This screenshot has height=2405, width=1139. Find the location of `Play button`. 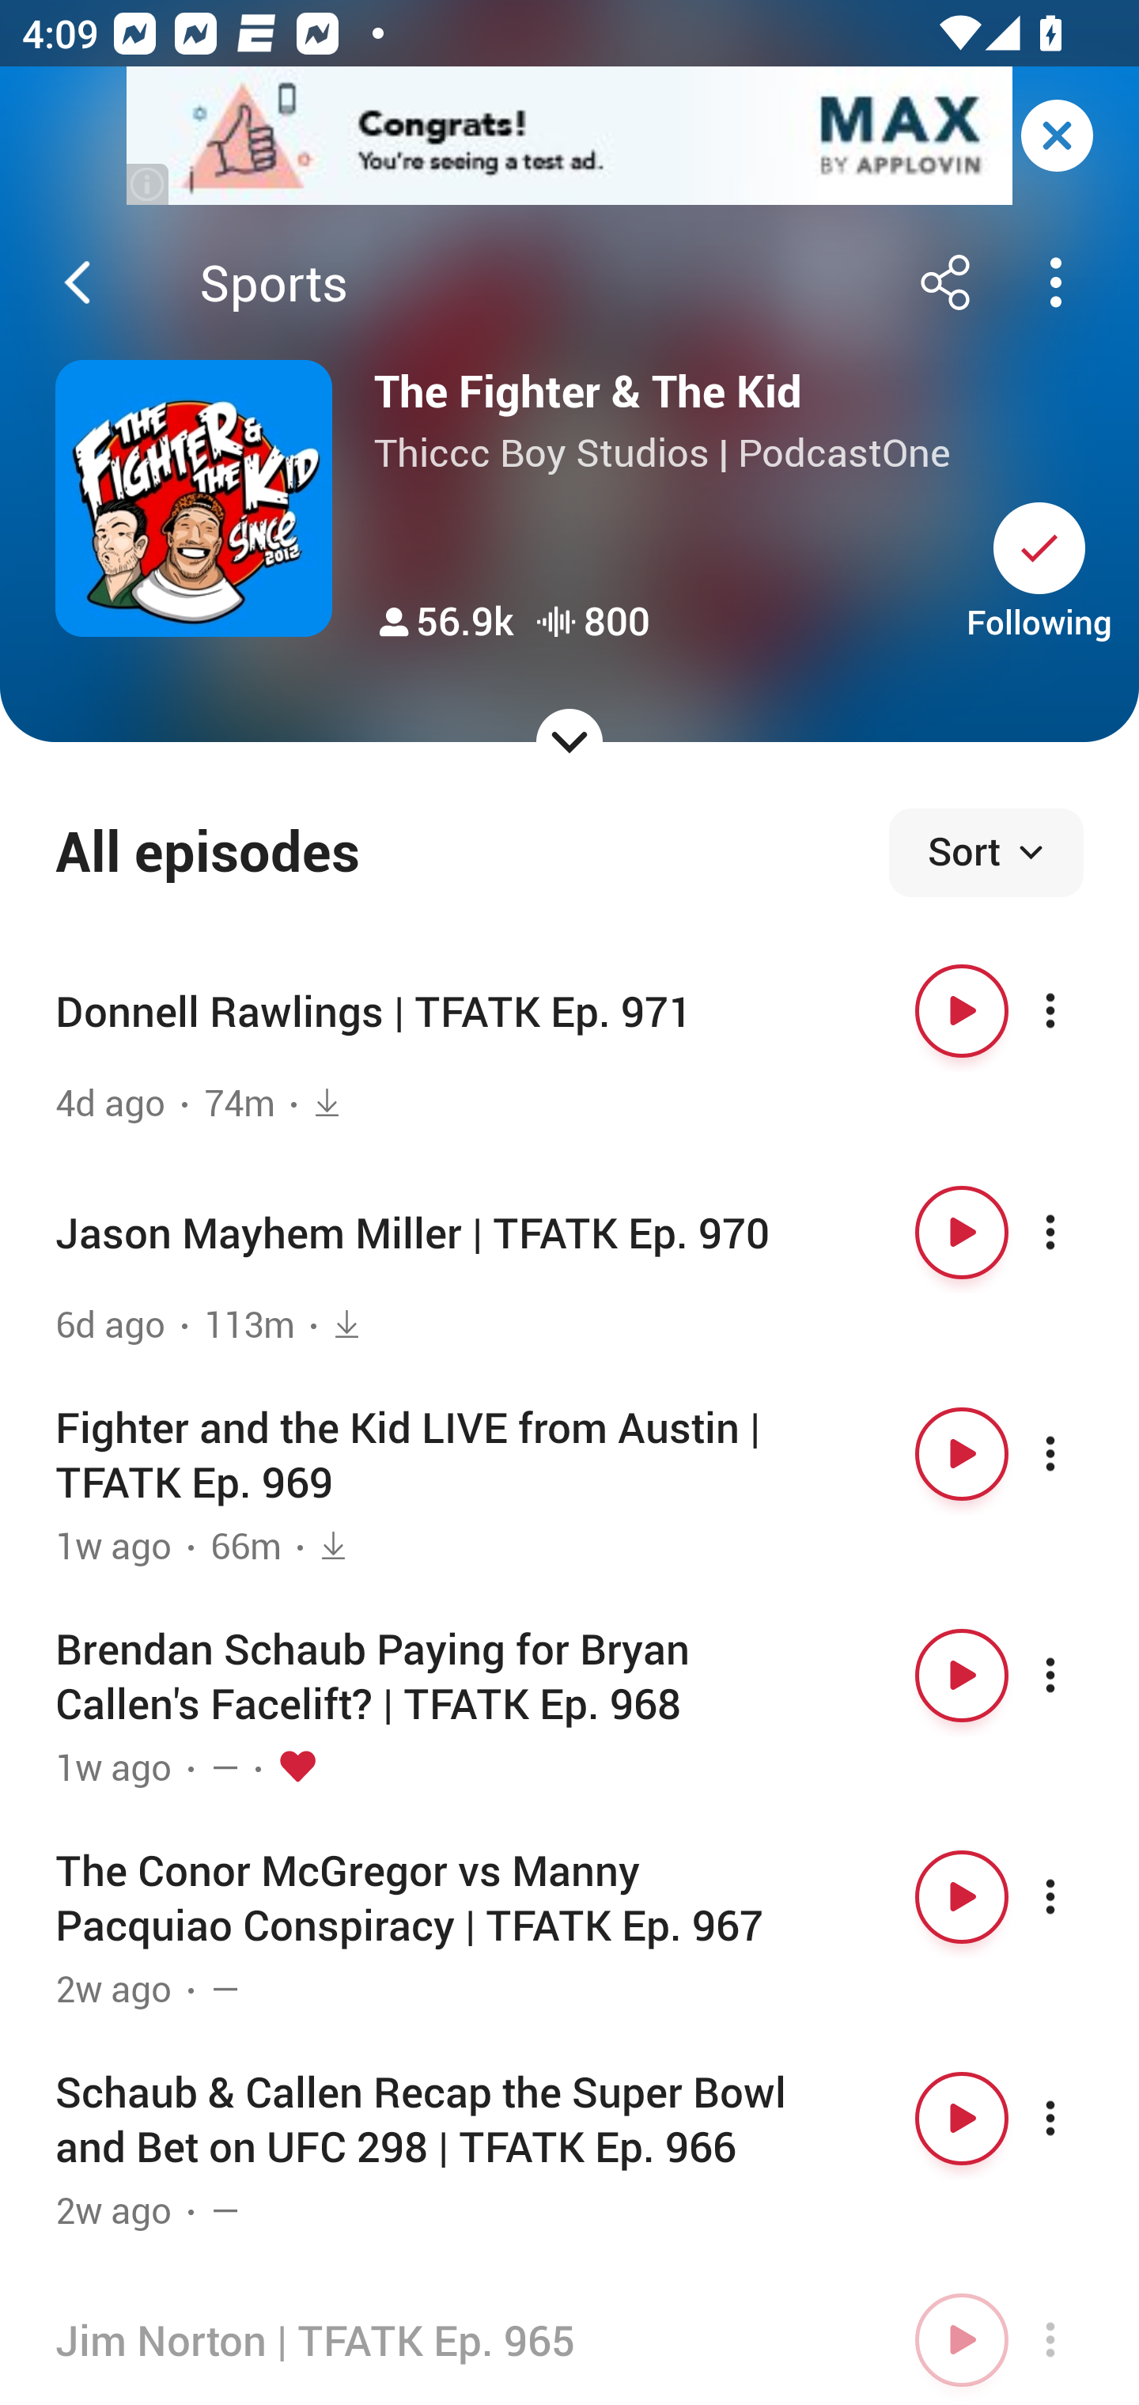

Play button is located at coordinates (962, 1896).